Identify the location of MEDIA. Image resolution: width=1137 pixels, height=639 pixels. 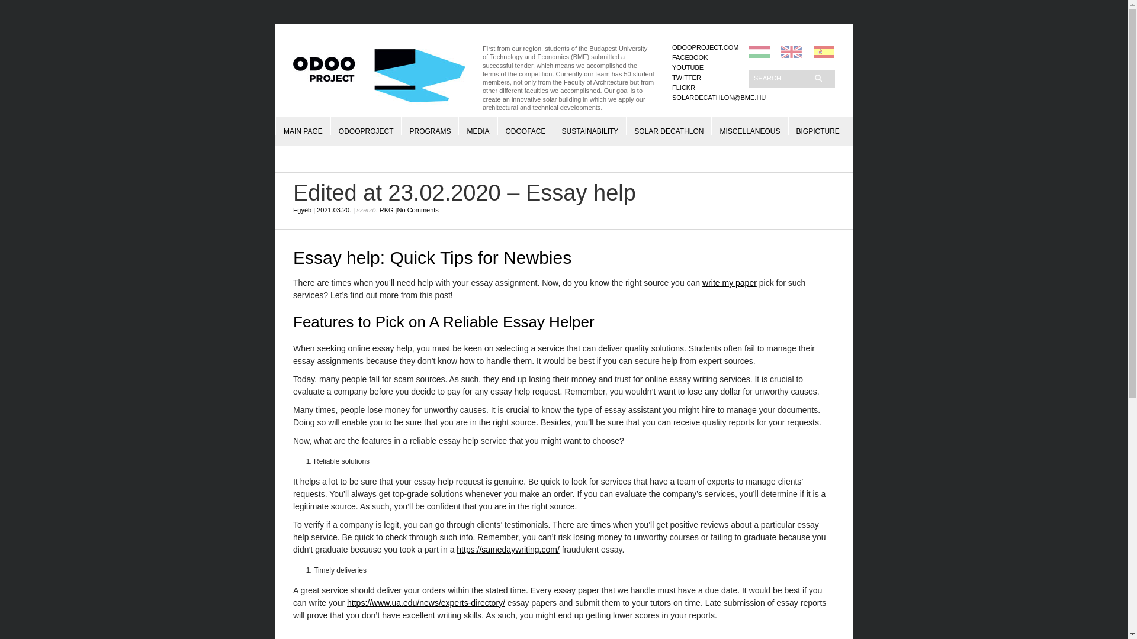
(477, 125).